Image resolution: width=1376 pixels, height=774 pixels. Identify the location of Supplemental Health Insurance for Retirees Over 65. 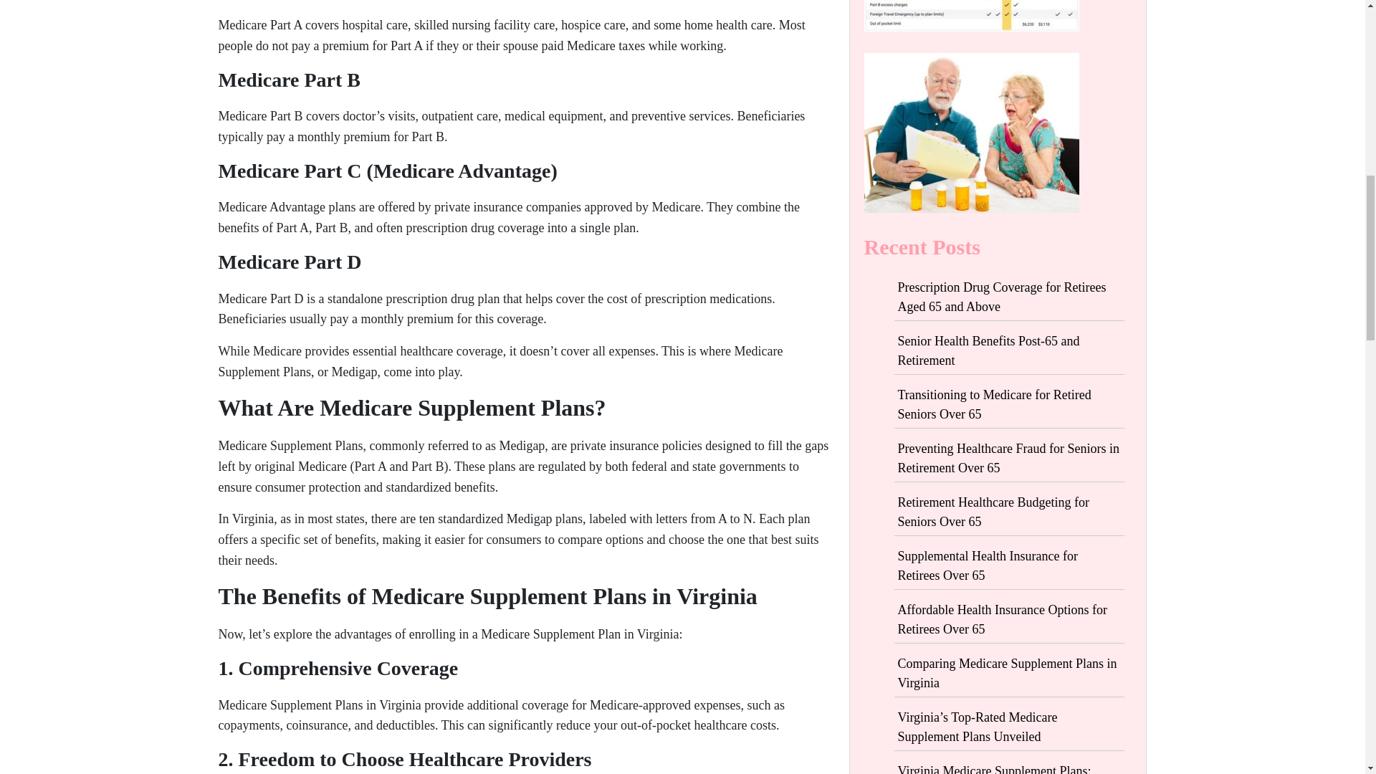
(987, 565).